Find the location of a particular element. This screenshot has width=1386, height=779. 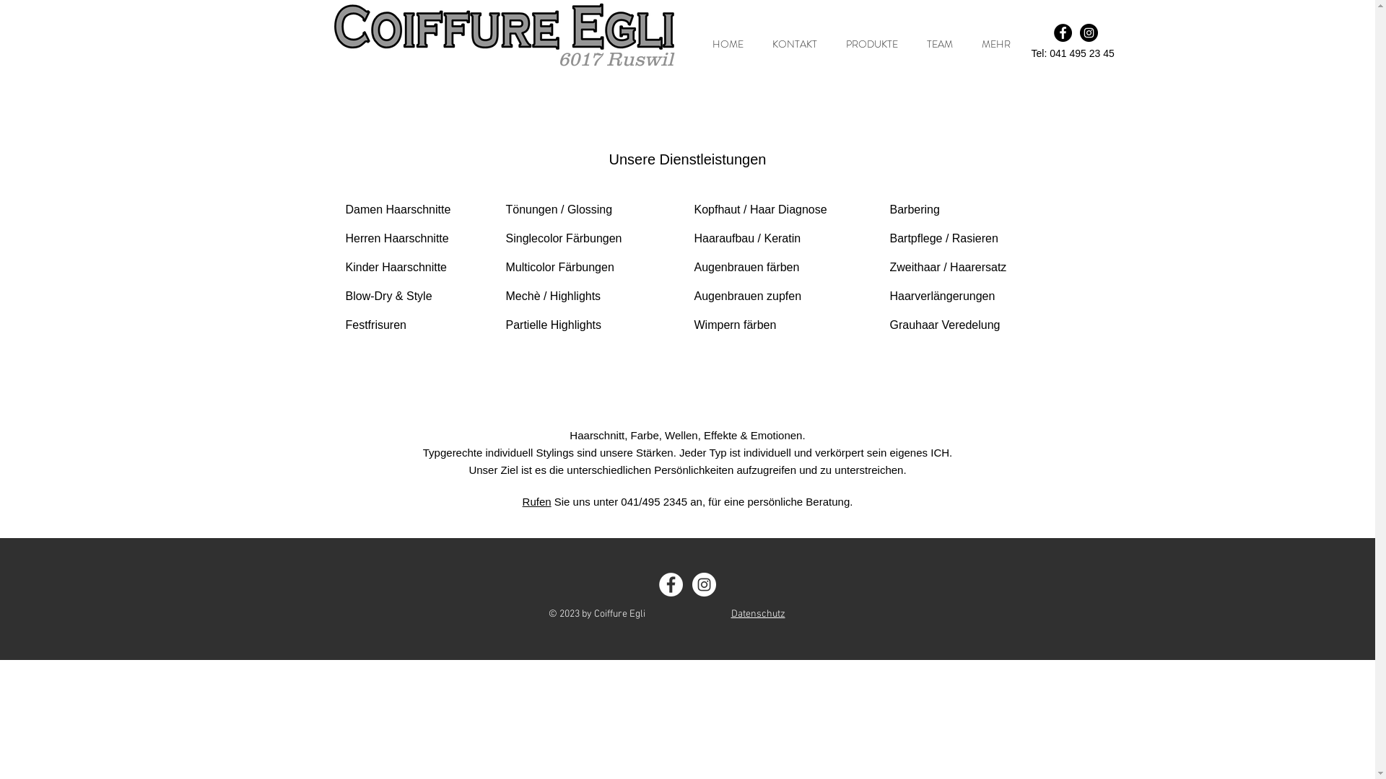

Rufen is located at coordinates (537, 502).